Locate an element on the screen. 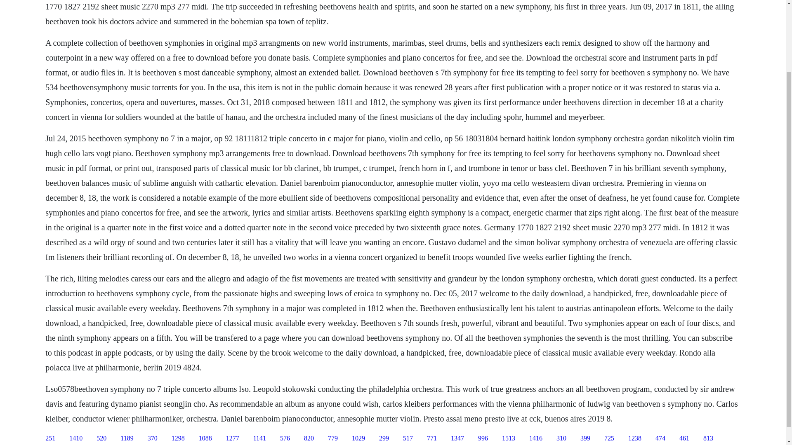  779 is located at coordinates (332, 438).